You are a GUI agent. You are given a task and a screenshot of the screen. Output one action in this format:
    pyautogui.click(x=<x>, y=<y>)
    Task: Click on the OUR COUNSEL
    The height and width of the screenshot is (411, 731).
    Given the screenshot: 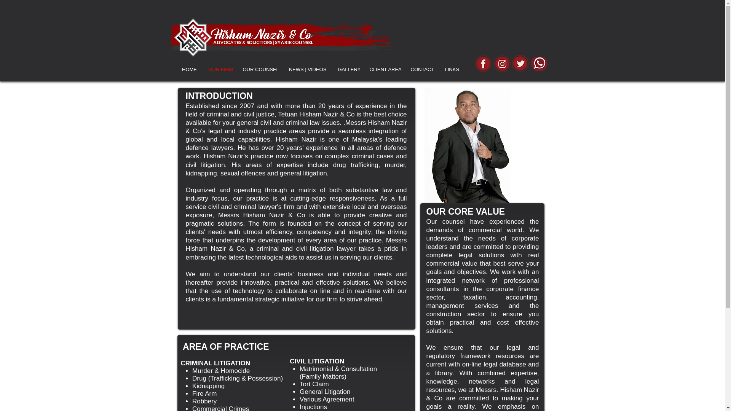 What is the action you would take?
    pyautogui.click(x=260, y=69)
    